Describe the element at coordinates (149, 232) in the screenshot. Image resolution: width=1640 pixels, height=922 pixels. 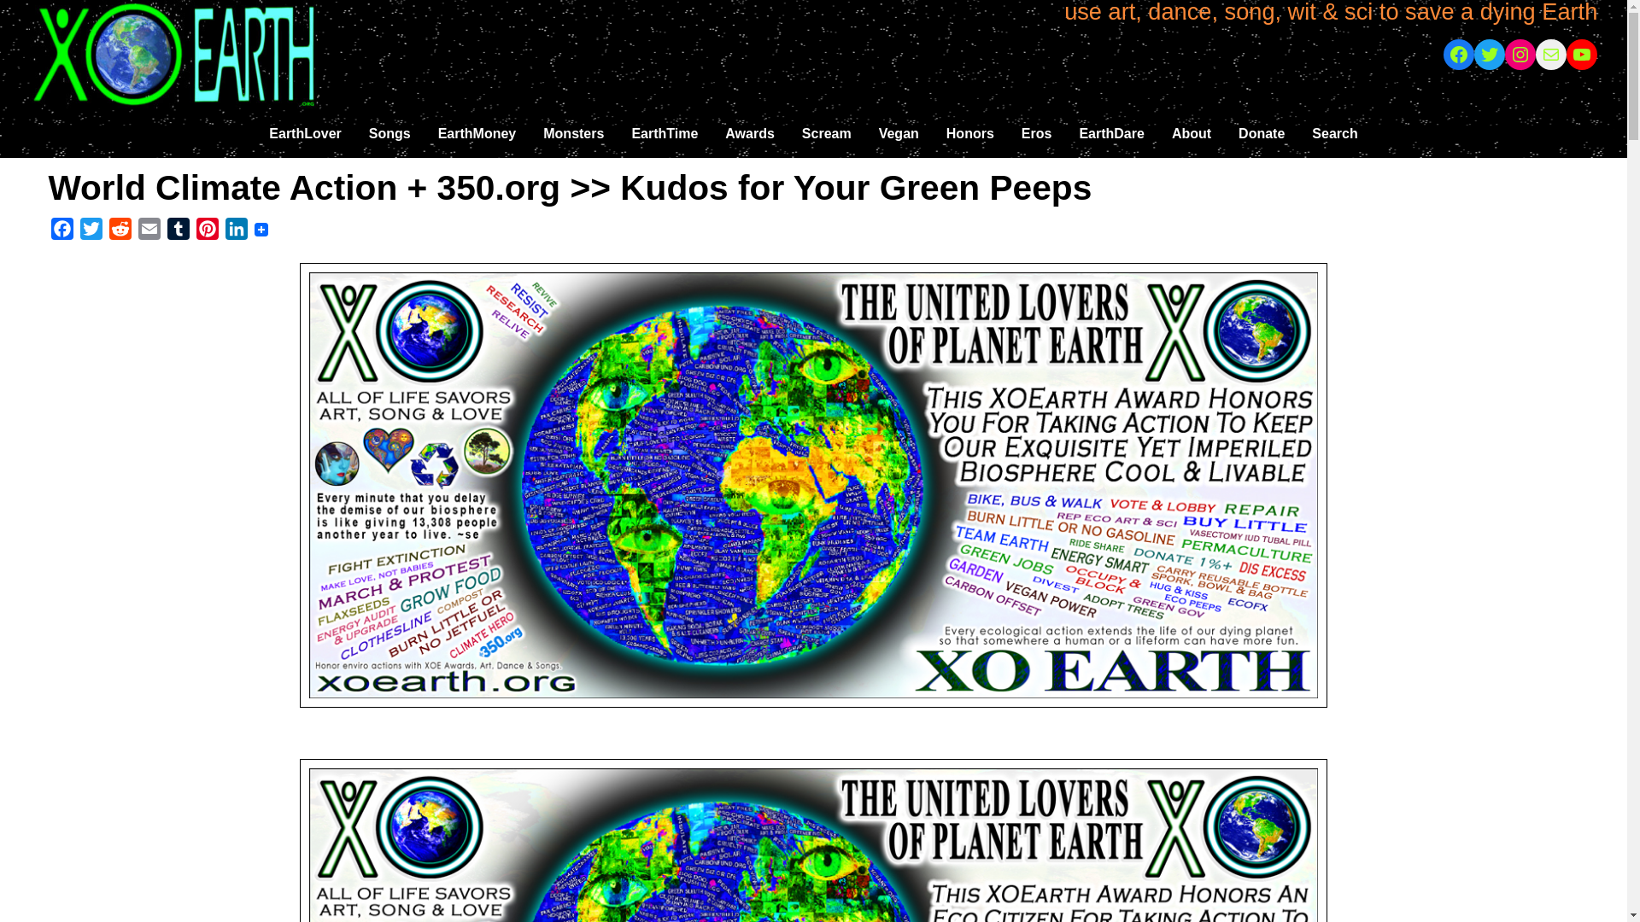
I see `Email` at that location.